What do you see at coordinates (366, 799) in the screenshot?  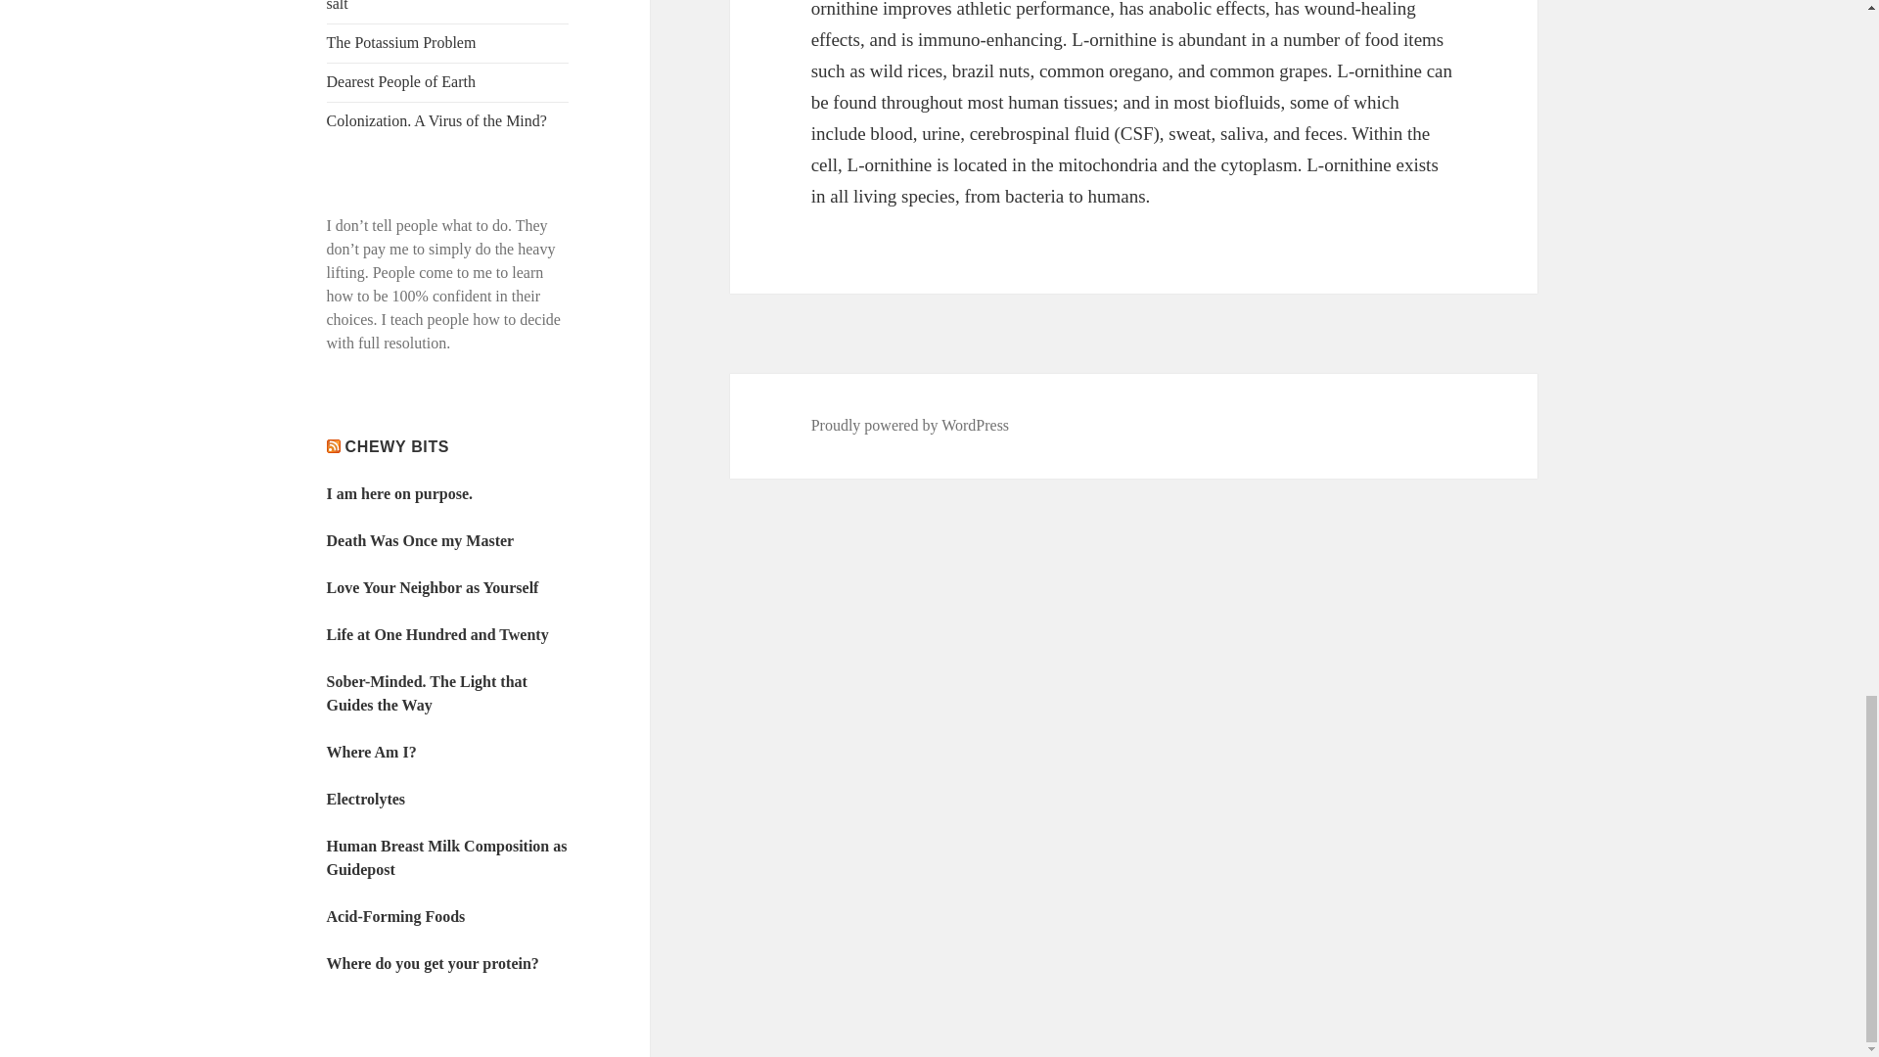 I see `Electrolytes` at bounding box center [366, 799].